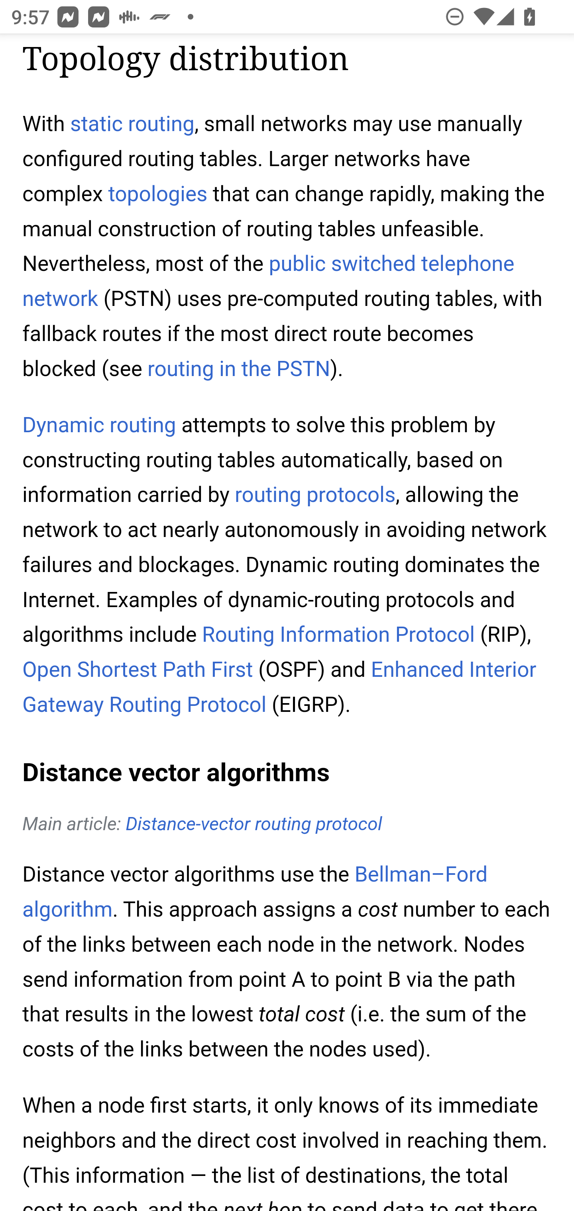  I want to click on Enhanced Interior Gateway Routing Protocol, so click(279, 688).